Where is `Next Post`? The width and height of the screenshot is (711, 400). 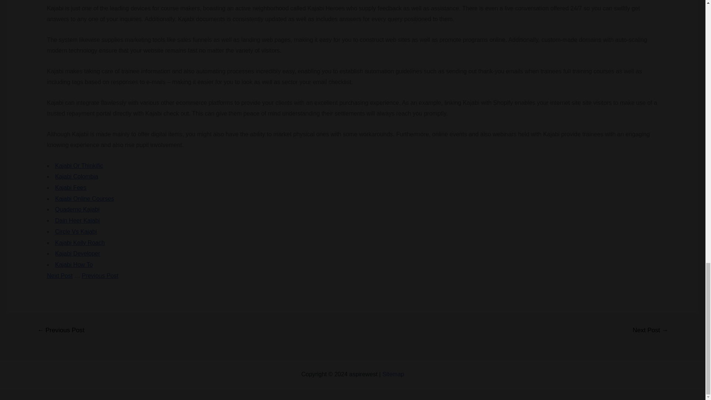 Next Post is located at coordinates (59, 276).